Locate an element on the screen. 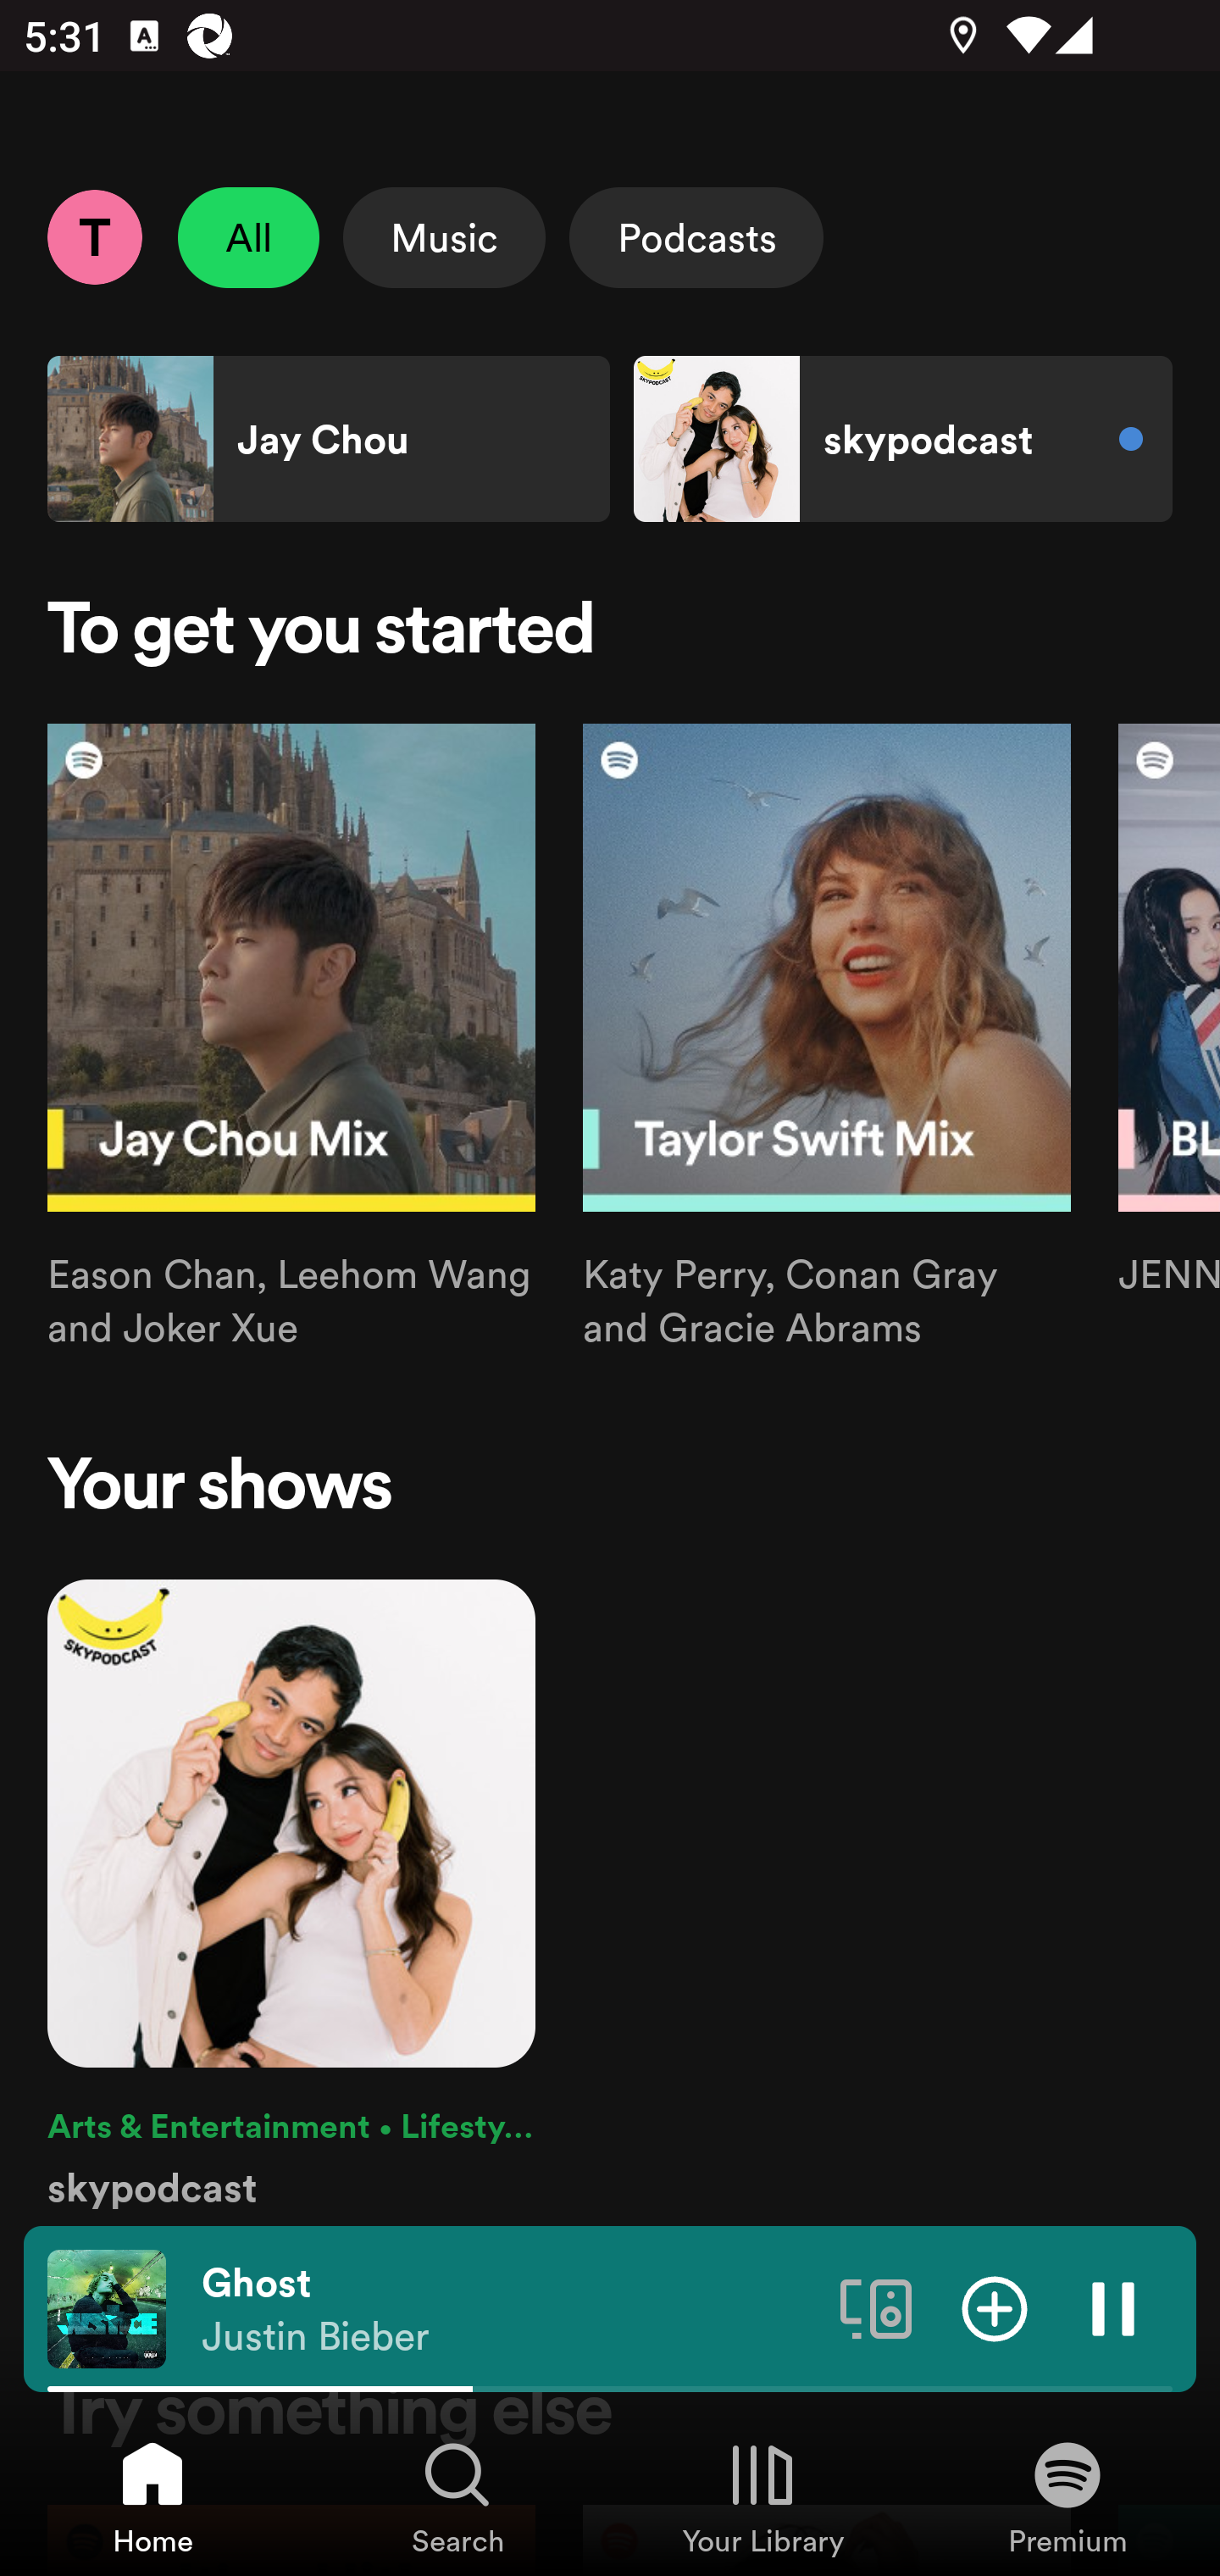 The width and height of the screenshot is (1220, 2576). All Unselect All is located at coordinates (249, 237).